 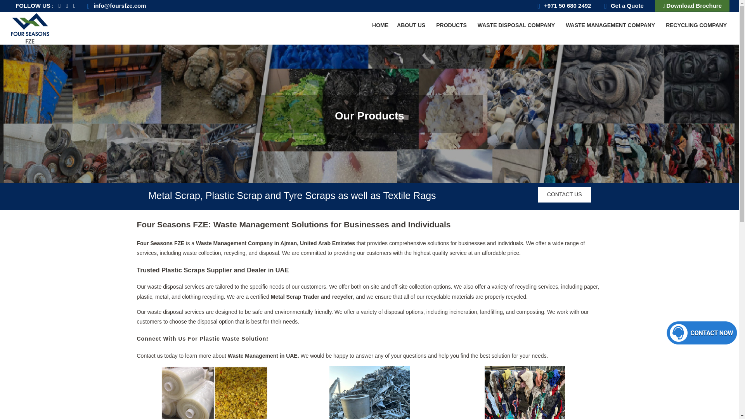 I want to click on Waste Disposal Company, so click(x=612, y=26).